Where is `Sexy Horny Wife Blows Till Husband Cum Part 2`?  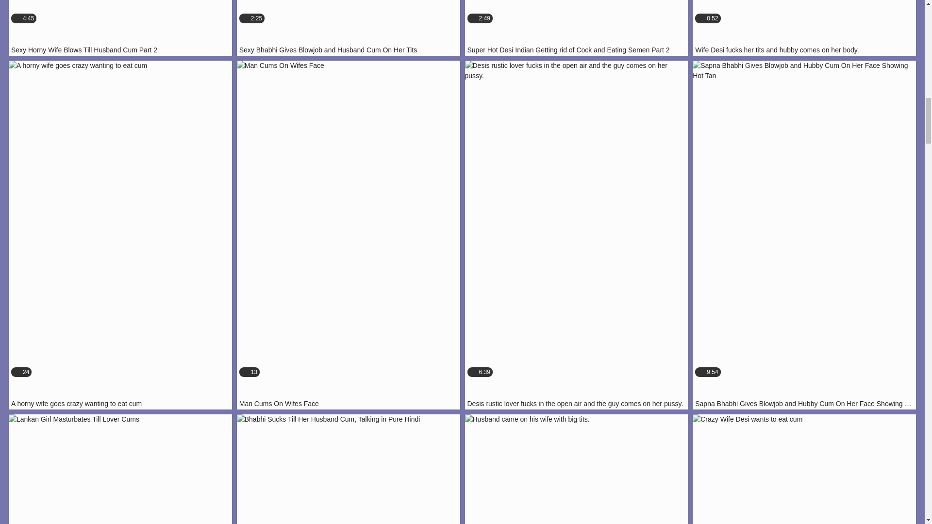
Sexy Horny Wife Blows Till Husband Cum Part 2 is located at coordinates (120, 28).